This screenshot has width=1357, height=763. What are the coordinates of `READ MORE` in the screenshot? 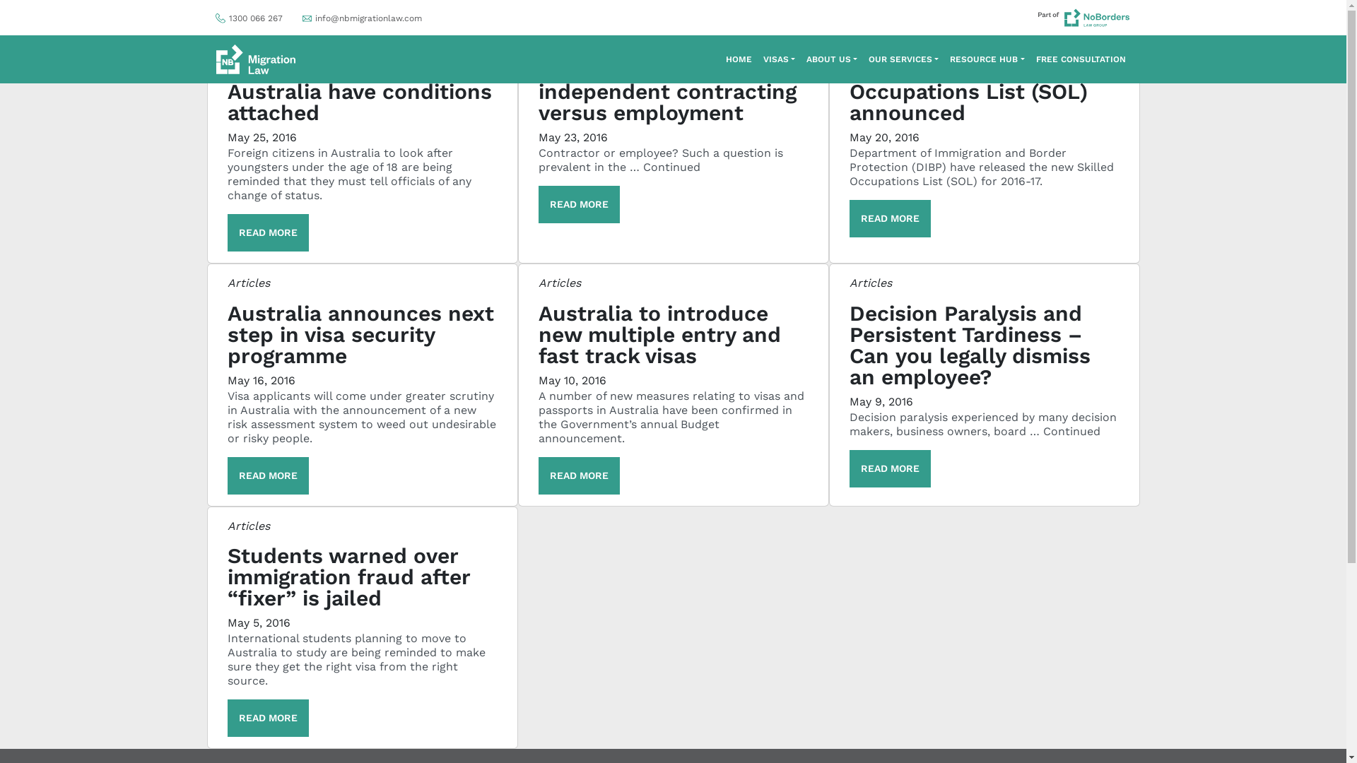 It's located at (269, 476).